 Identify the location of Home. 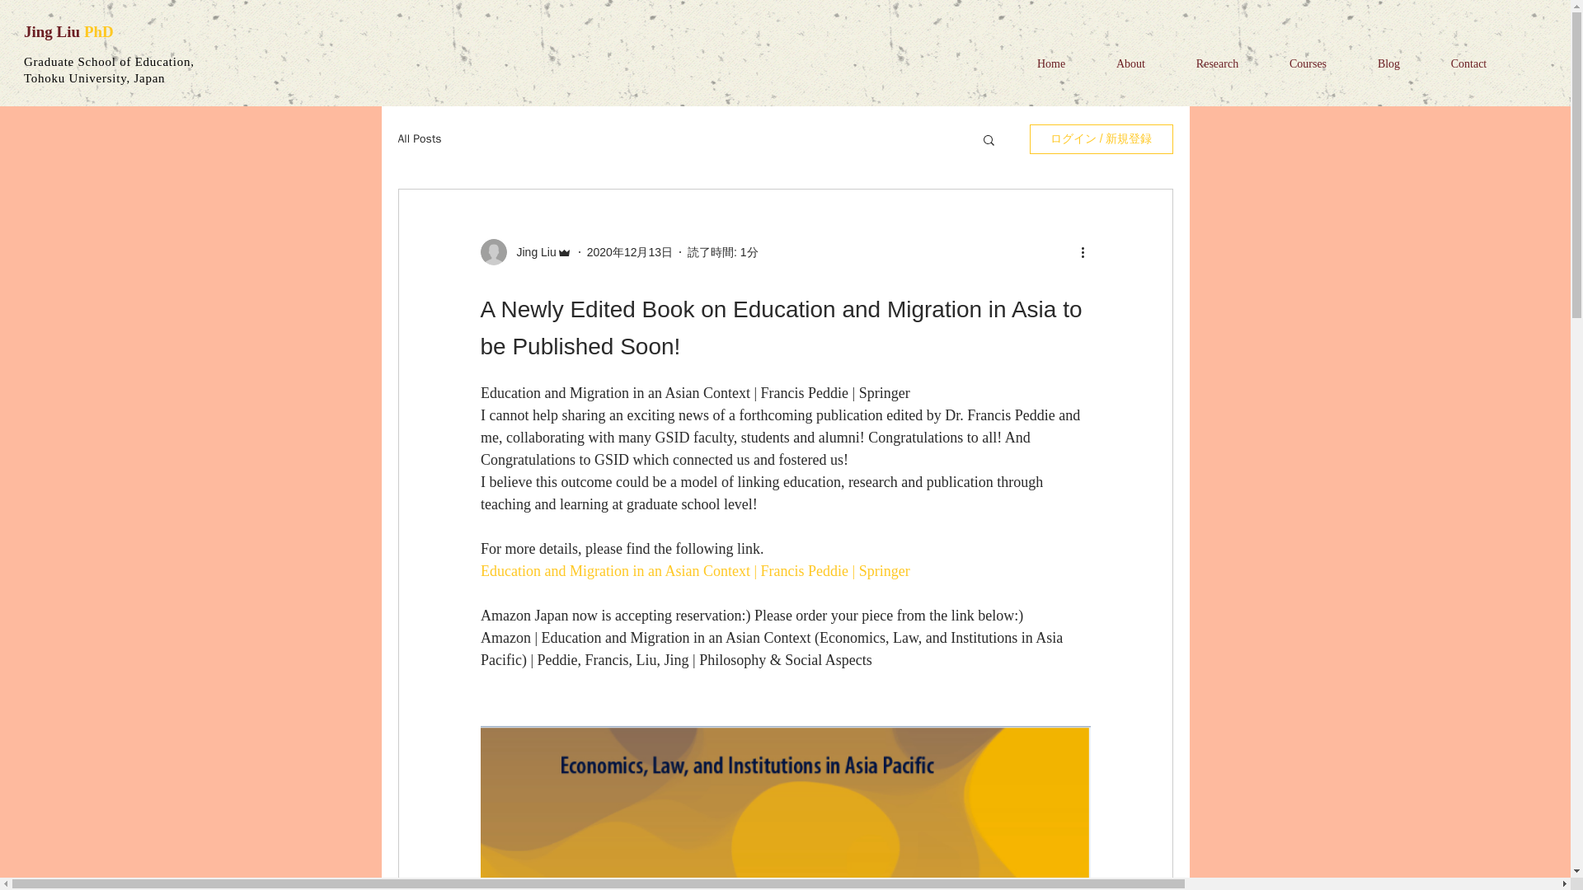
(1050, 63).